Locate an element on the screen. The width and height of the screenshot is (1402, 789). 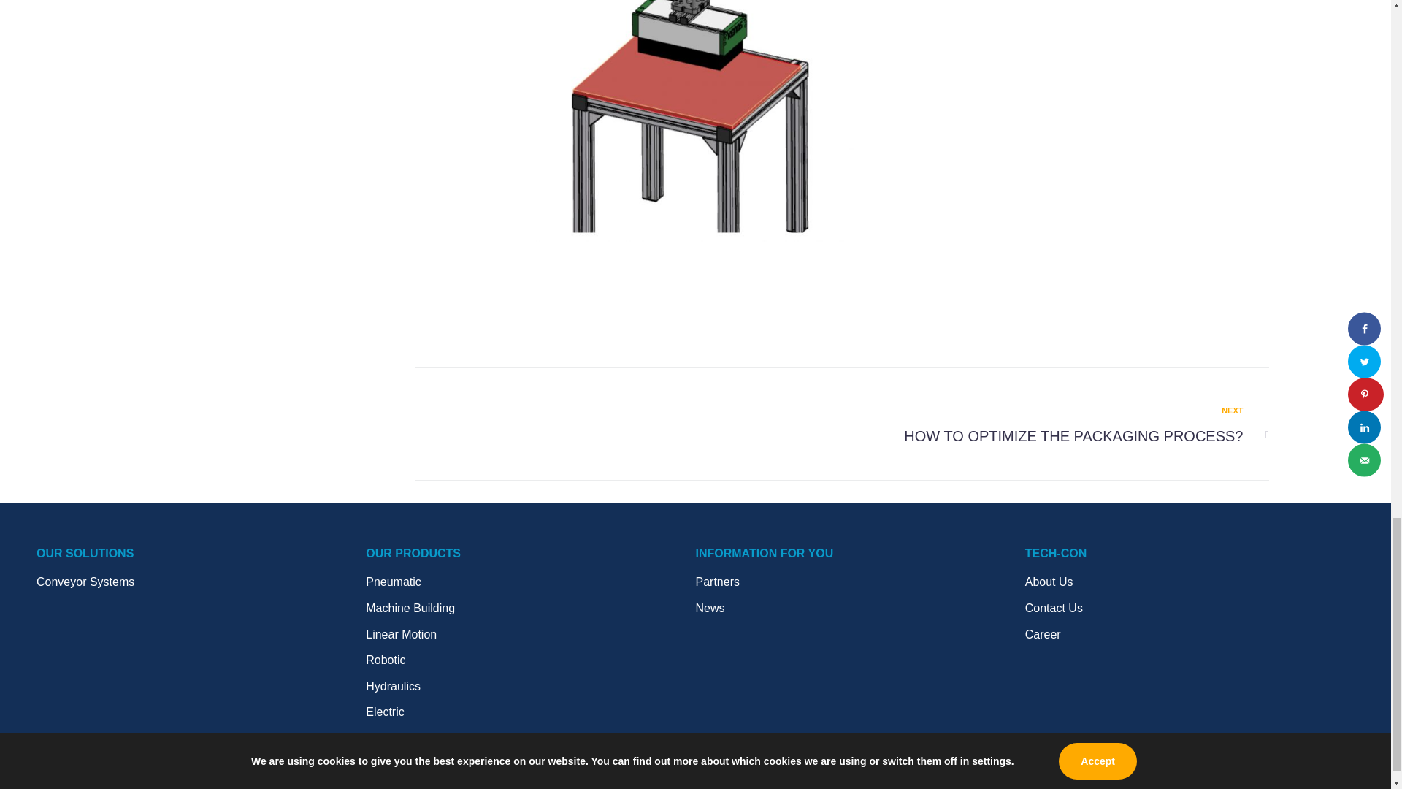
Conveyor Systems is located at coordinates (201, 582).